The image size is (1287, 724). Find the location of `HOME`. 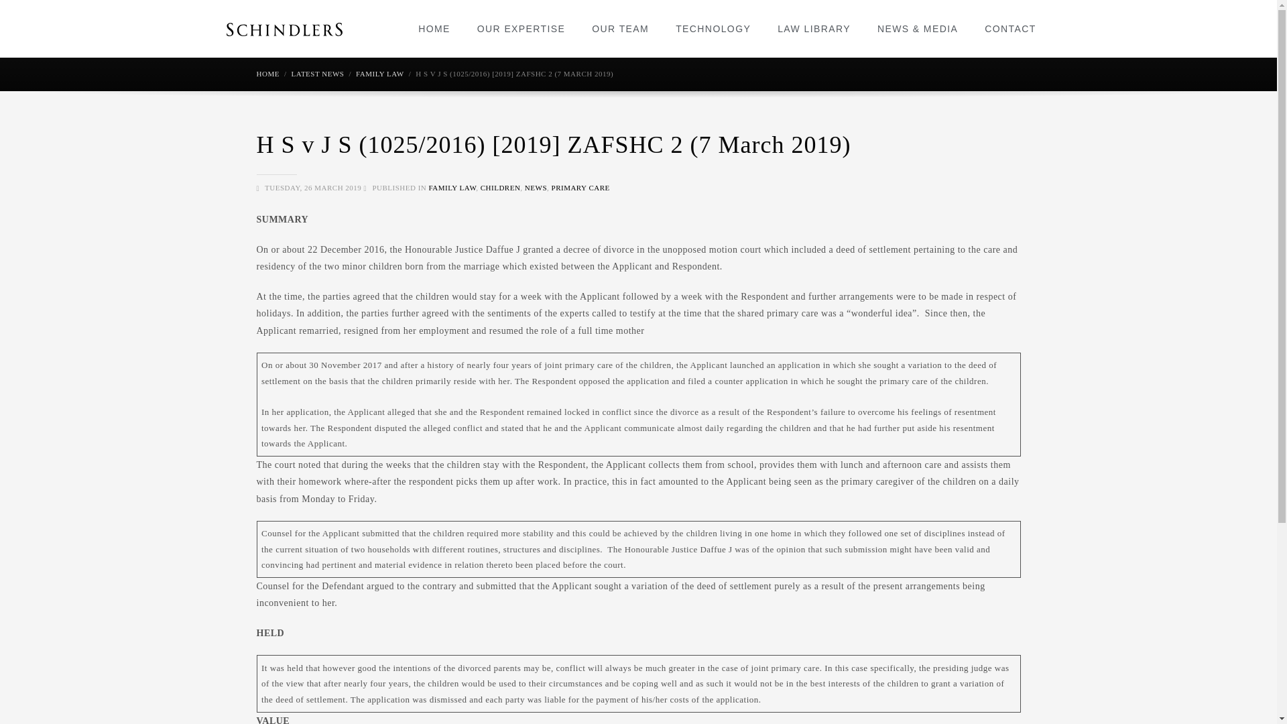

HOME is located at coordinates (434, 28).